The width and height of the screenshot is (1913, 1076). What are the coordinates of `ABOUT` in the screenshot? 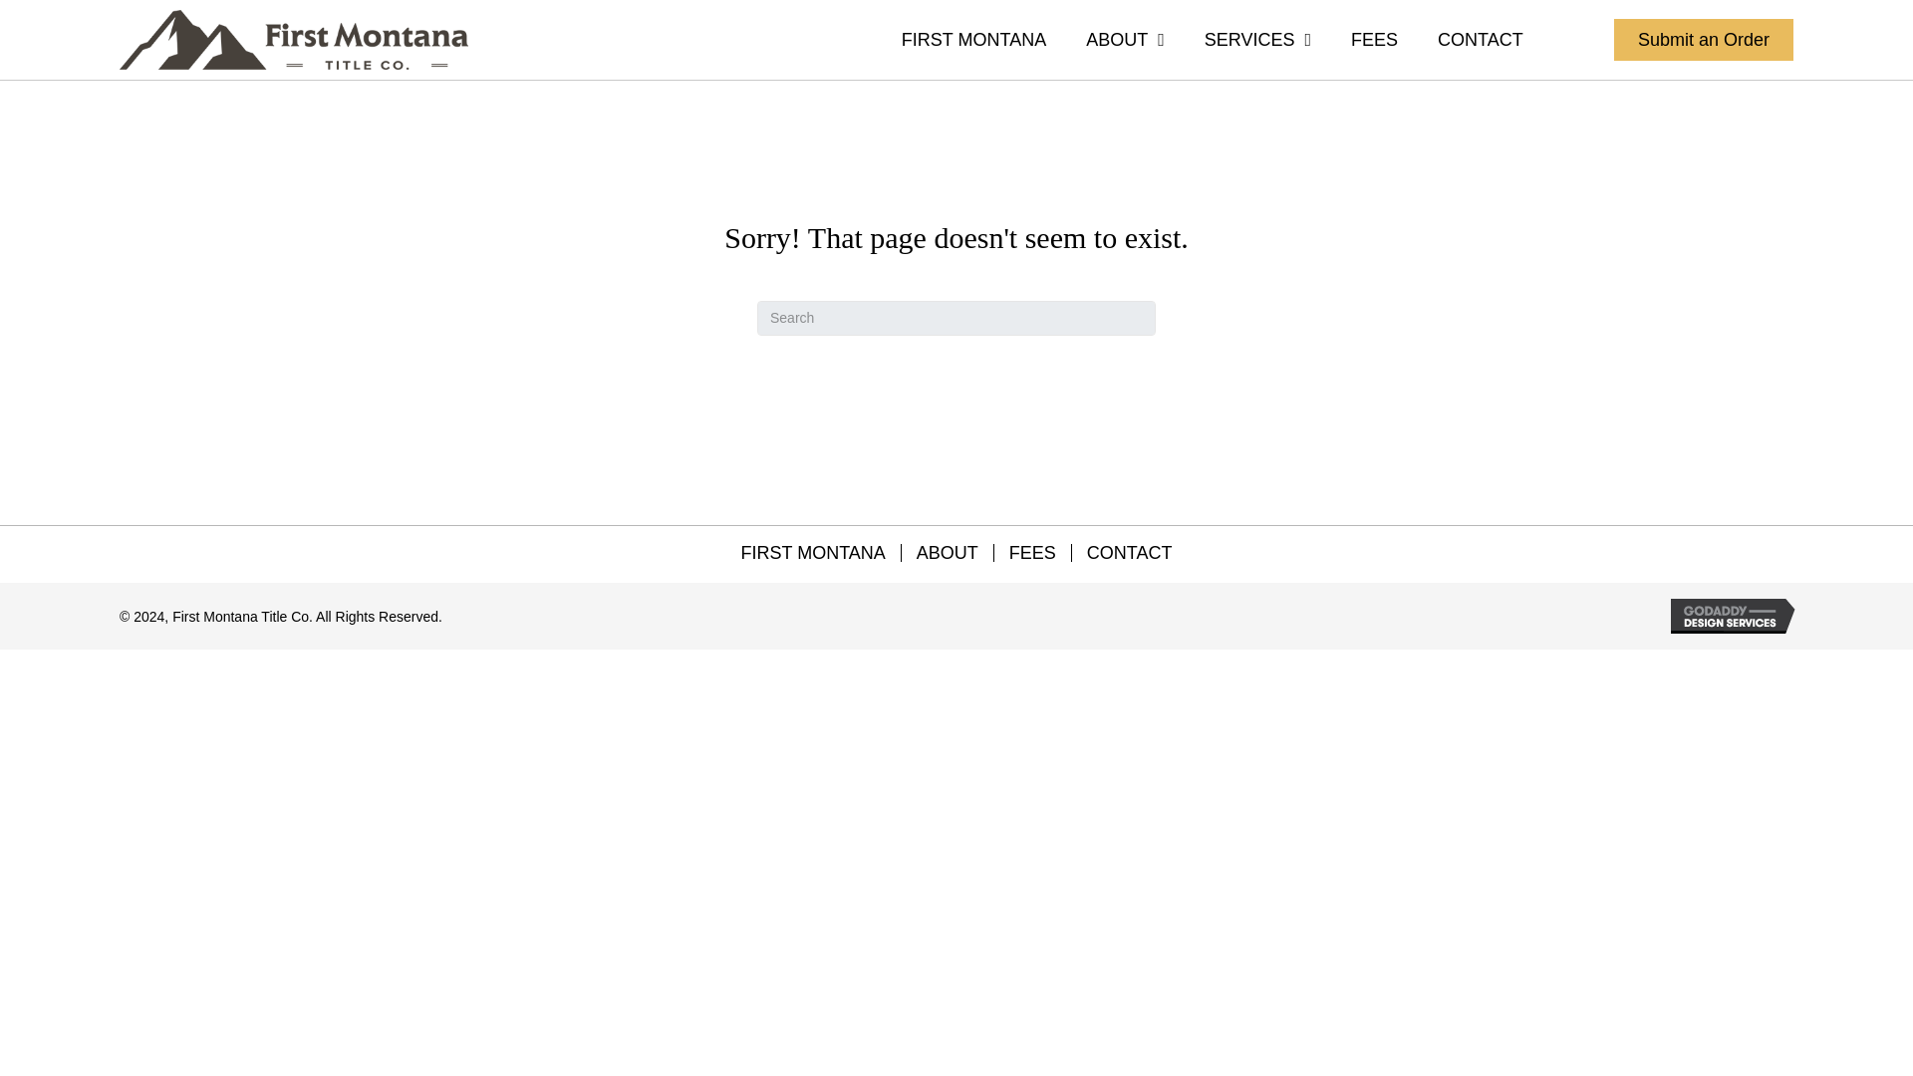 It's located at (947, 552).